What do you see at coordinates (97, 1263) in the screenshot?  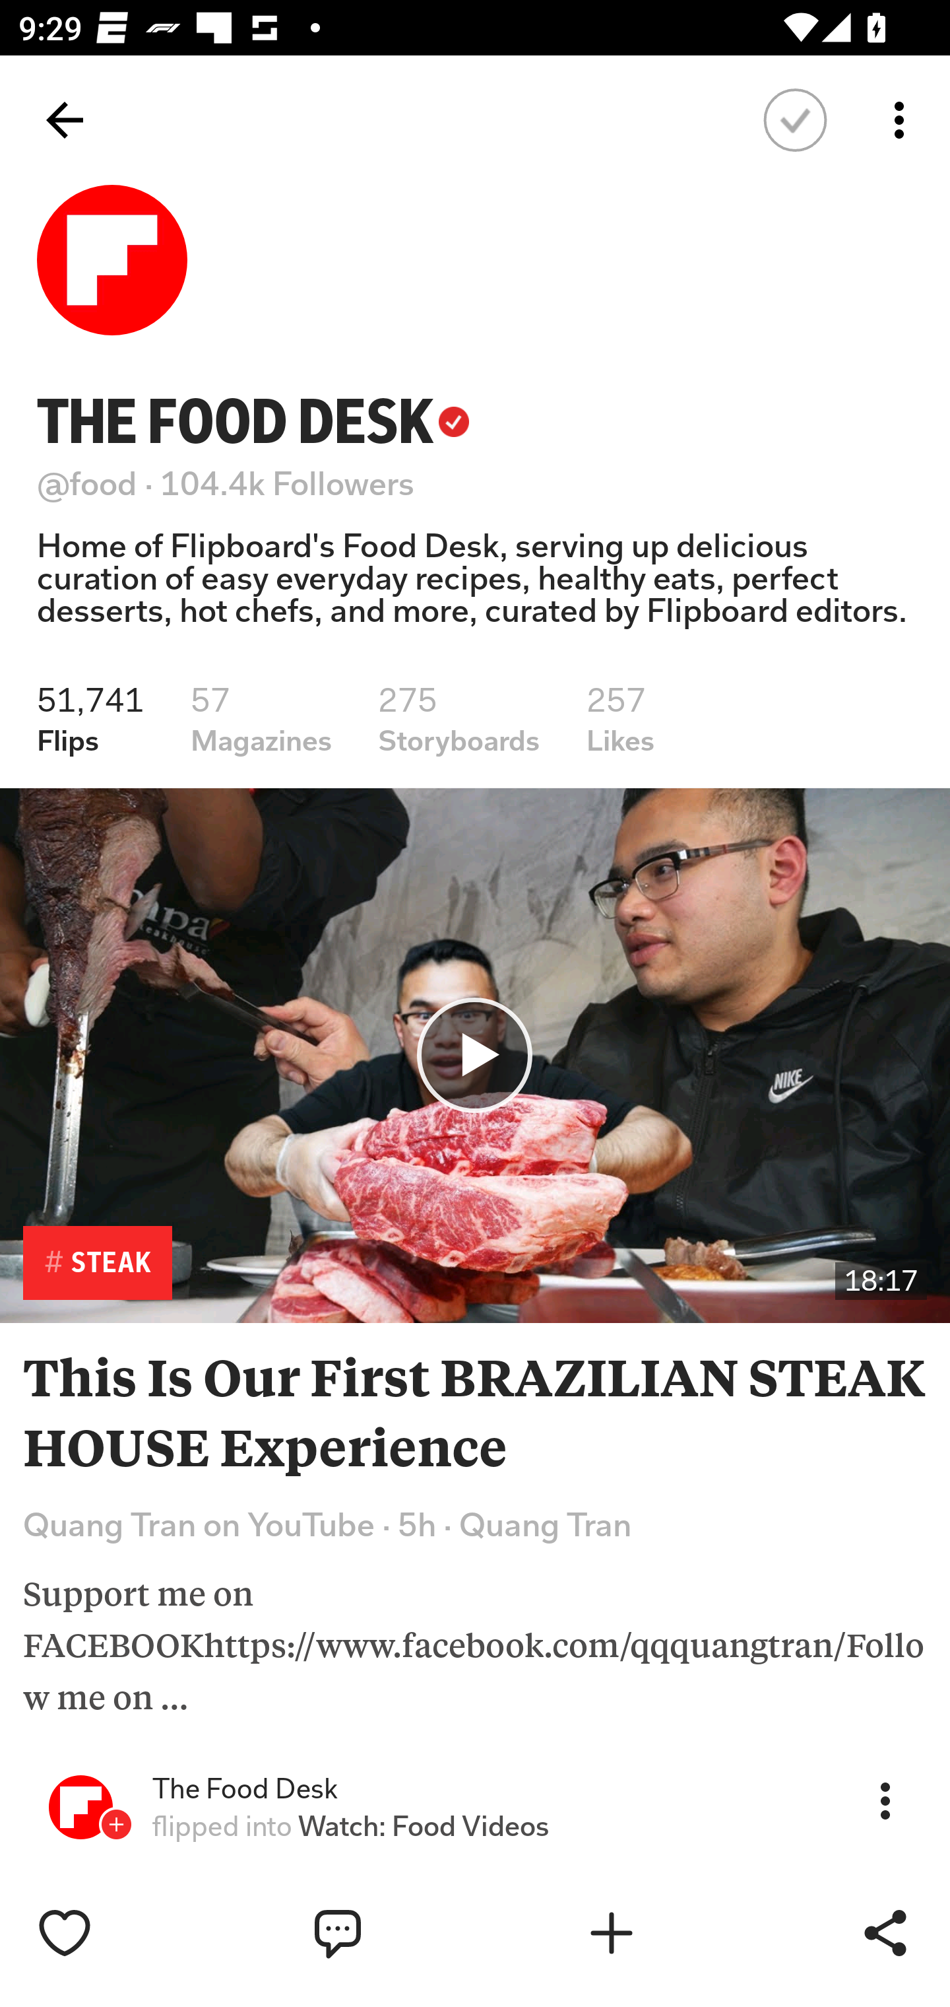 I see `# STEAK` at bounding box center [97, 1263].